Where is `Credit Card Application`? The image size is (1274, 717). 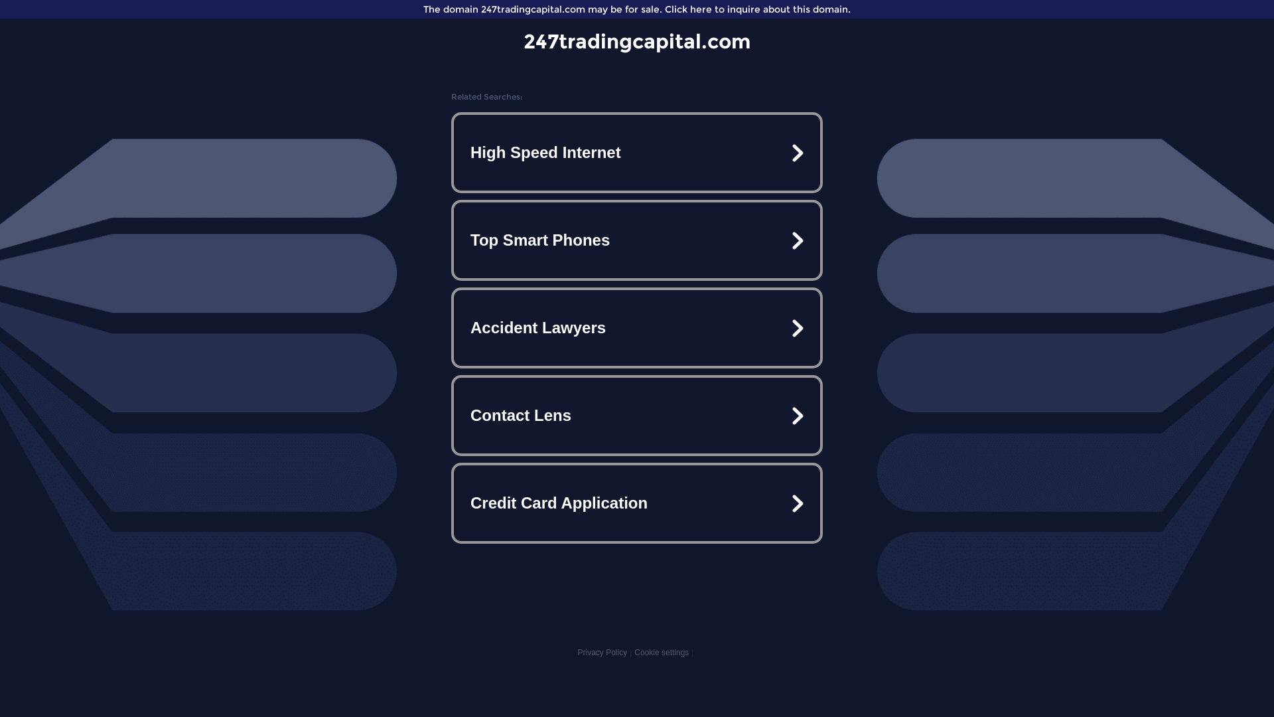 Credit Card Application is located at coordinates (637, 503).